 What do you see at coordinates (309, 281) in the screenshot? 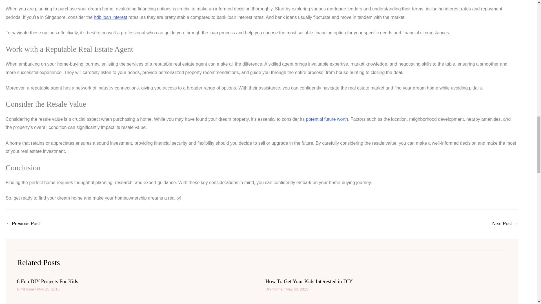
I see `How To Get Your Kids Interested in DIY` at bounding box center [309, 281].